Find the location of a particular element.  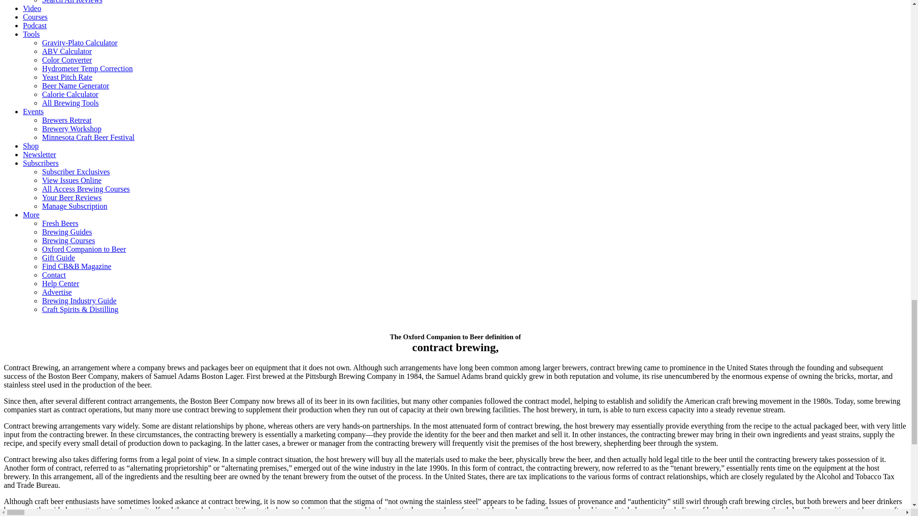

Search All Reviews is located at coordinates (72, 2).